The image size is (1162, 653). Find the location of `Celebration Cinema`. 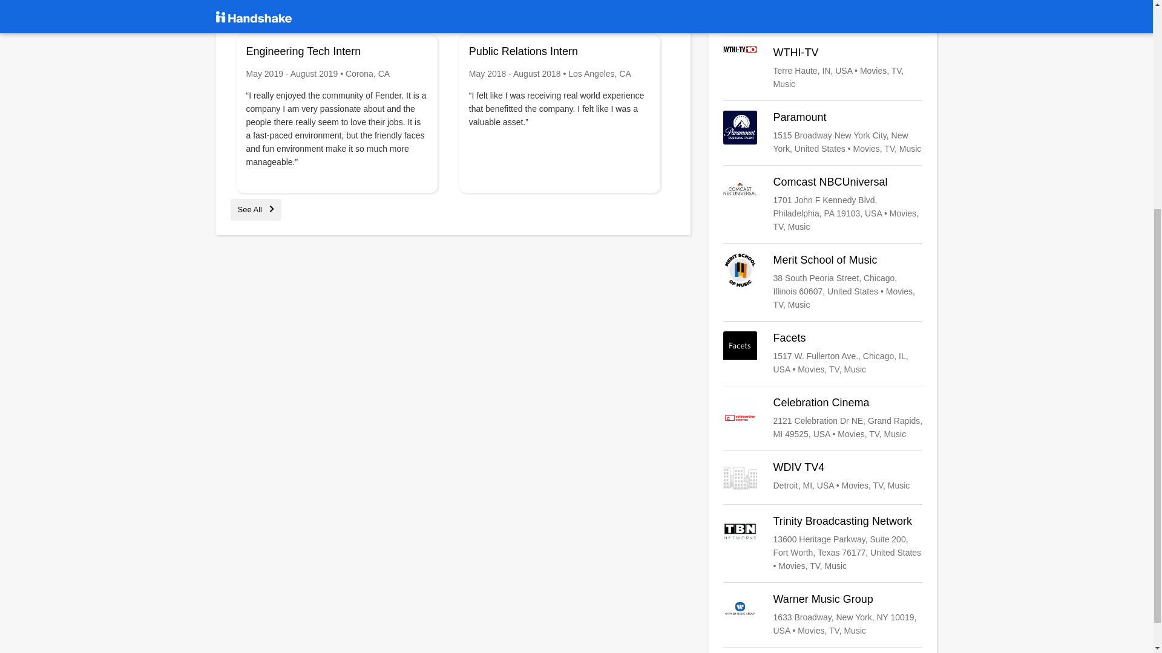

Celebration Cinema is located at coordinates (822, 418).